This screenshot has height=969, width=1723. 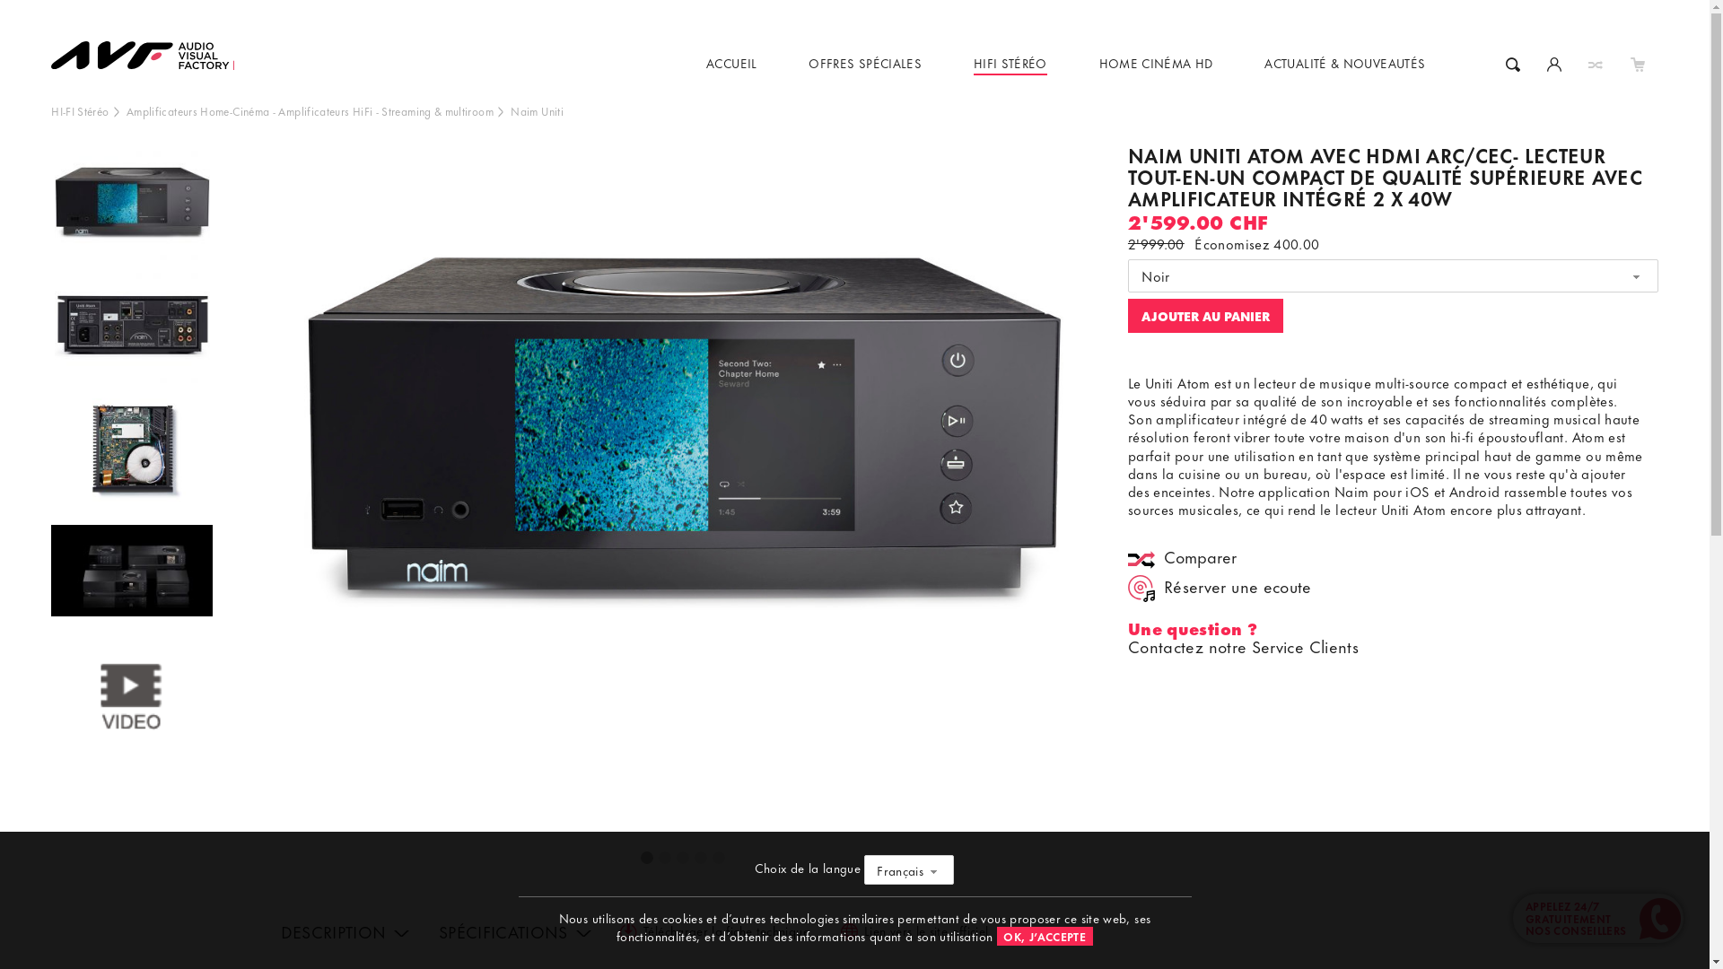 I want to click on AJOUTER AU PANIER, so click(x=1206, y=316).